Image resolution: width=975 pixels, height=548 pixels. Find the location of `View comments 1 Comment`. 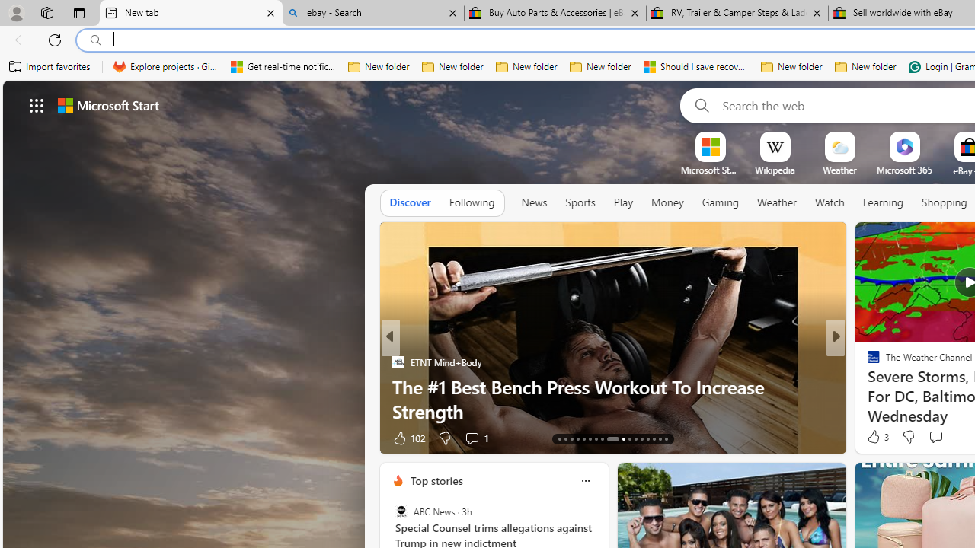

View comments 1 Comment is located at coordinates (945, 437).